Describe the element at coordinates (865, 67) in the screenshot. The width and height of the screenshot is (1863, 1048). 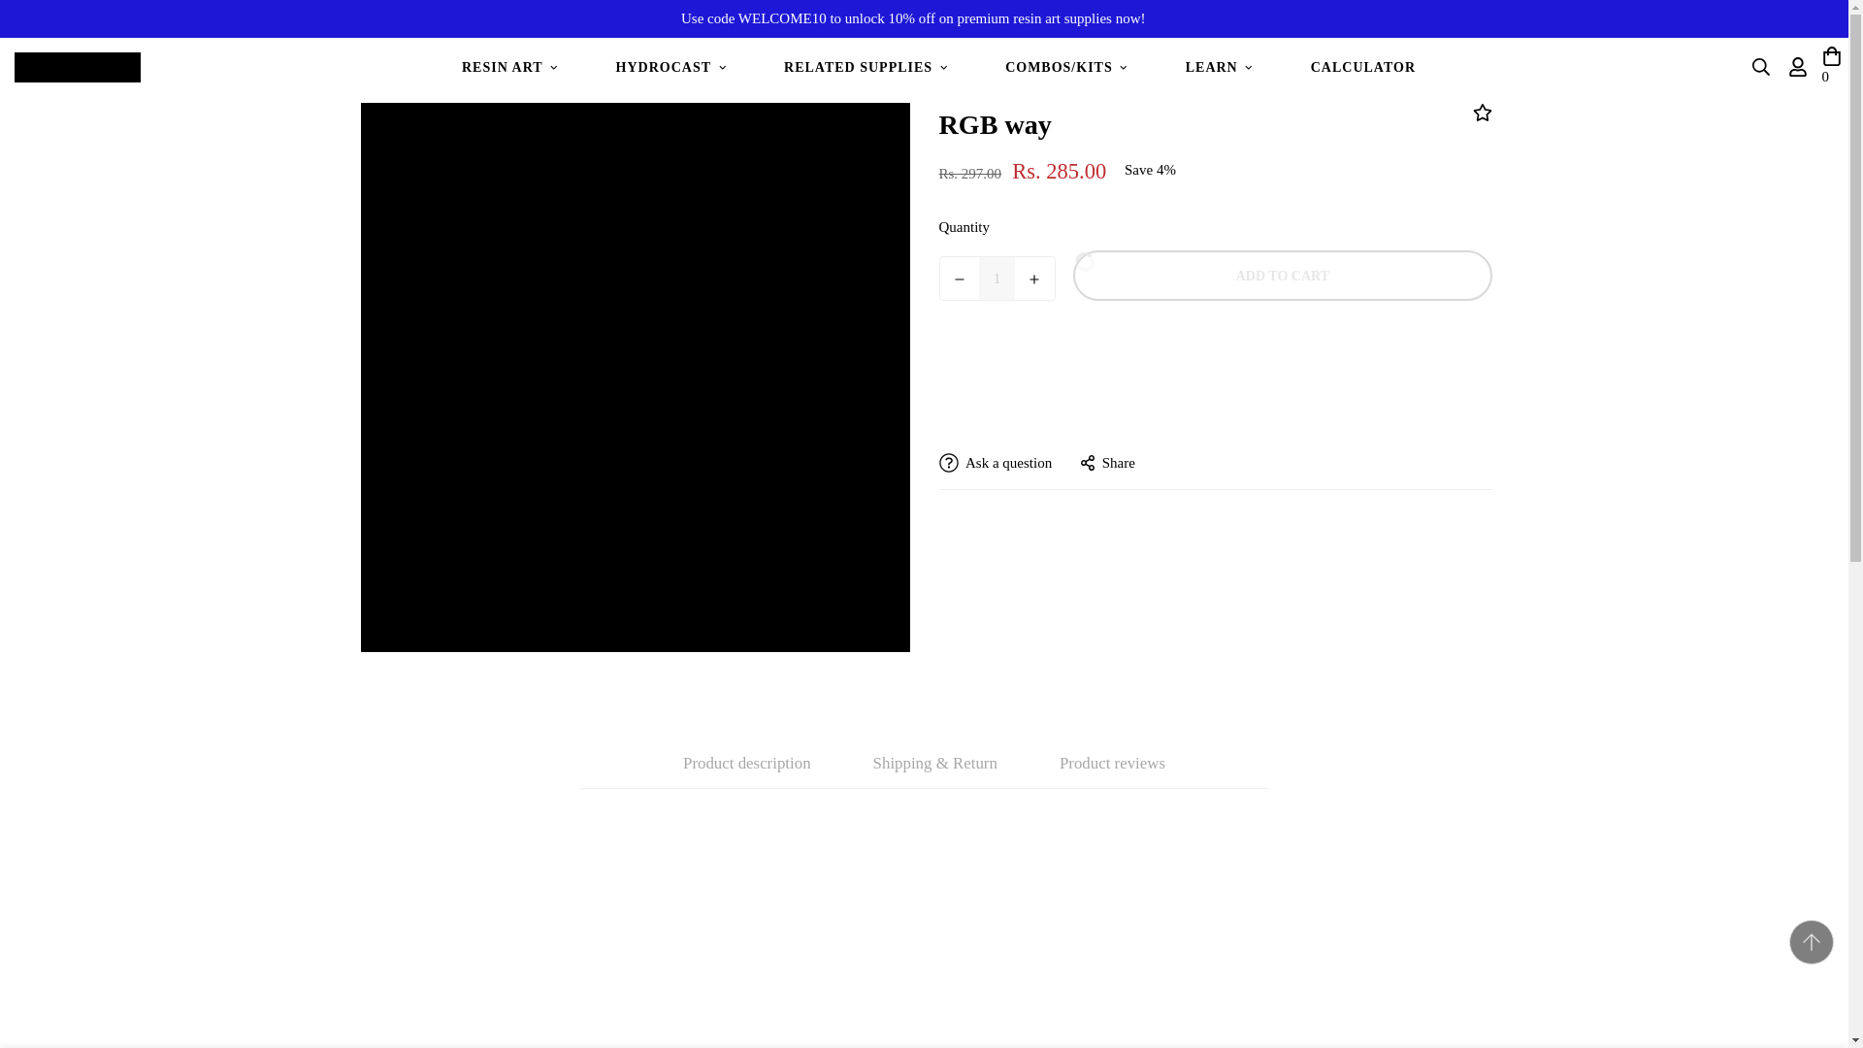
I see `RELATED SUPPLIES` at that location.